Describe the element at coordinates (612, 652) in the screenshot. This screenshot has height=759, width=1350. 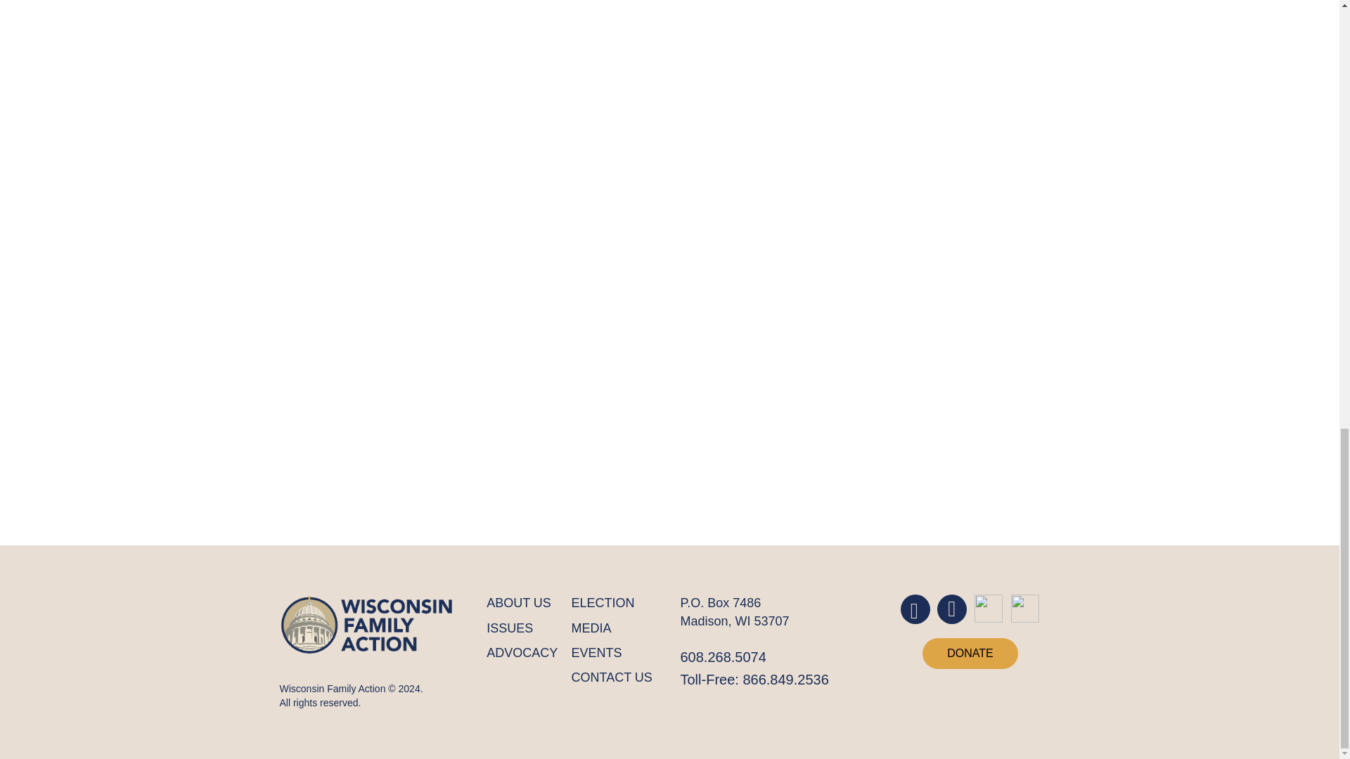
I see `EVENTS` at that location.